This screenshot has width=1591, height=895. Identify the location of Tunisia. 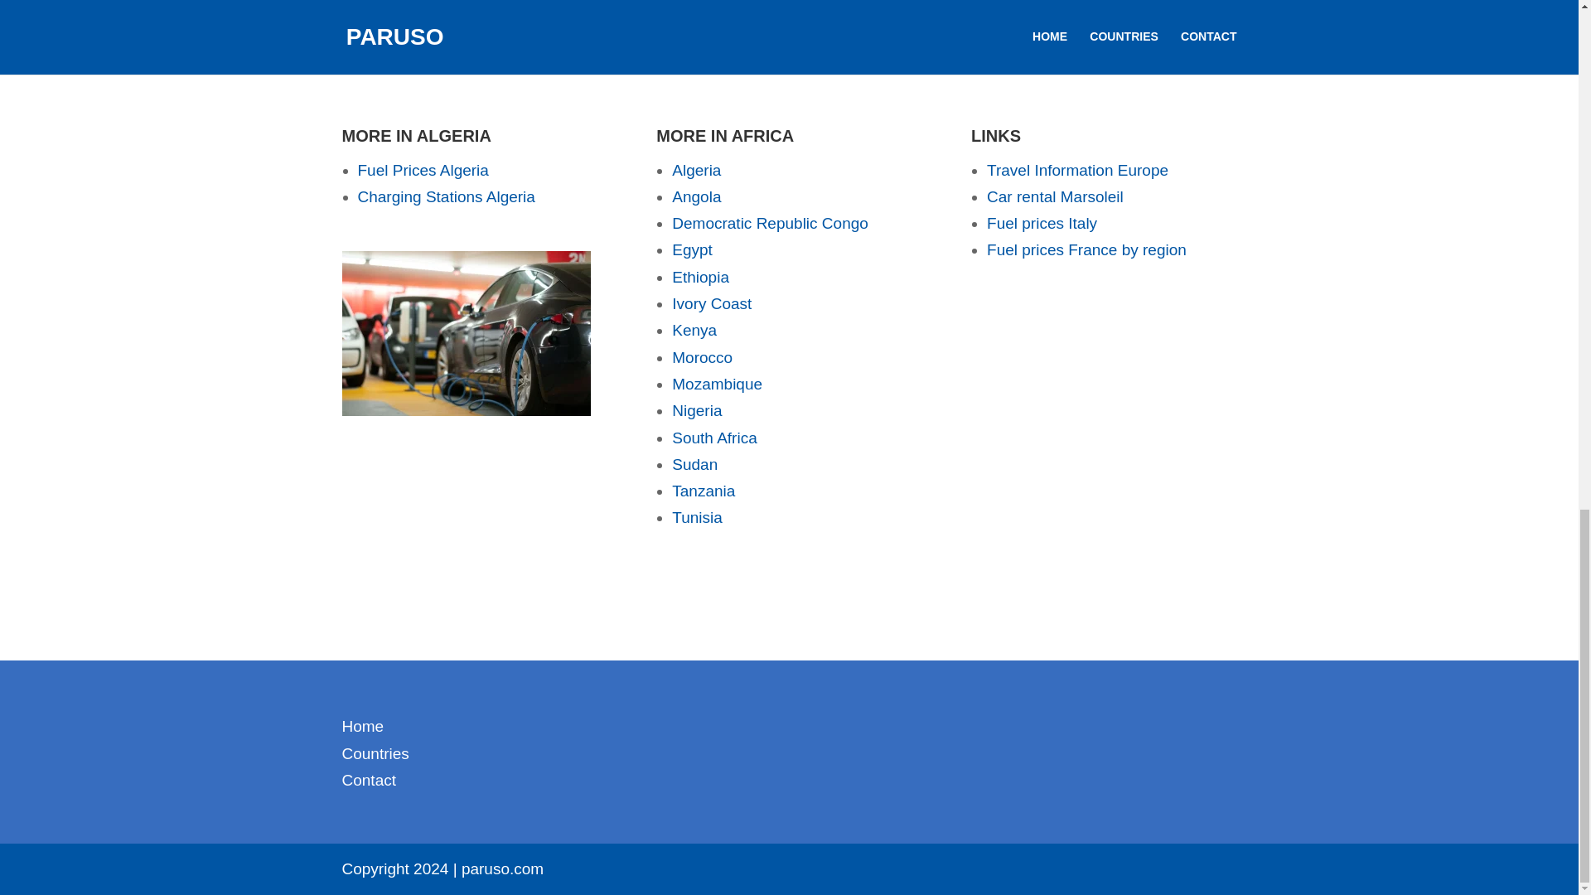
(696, 517).